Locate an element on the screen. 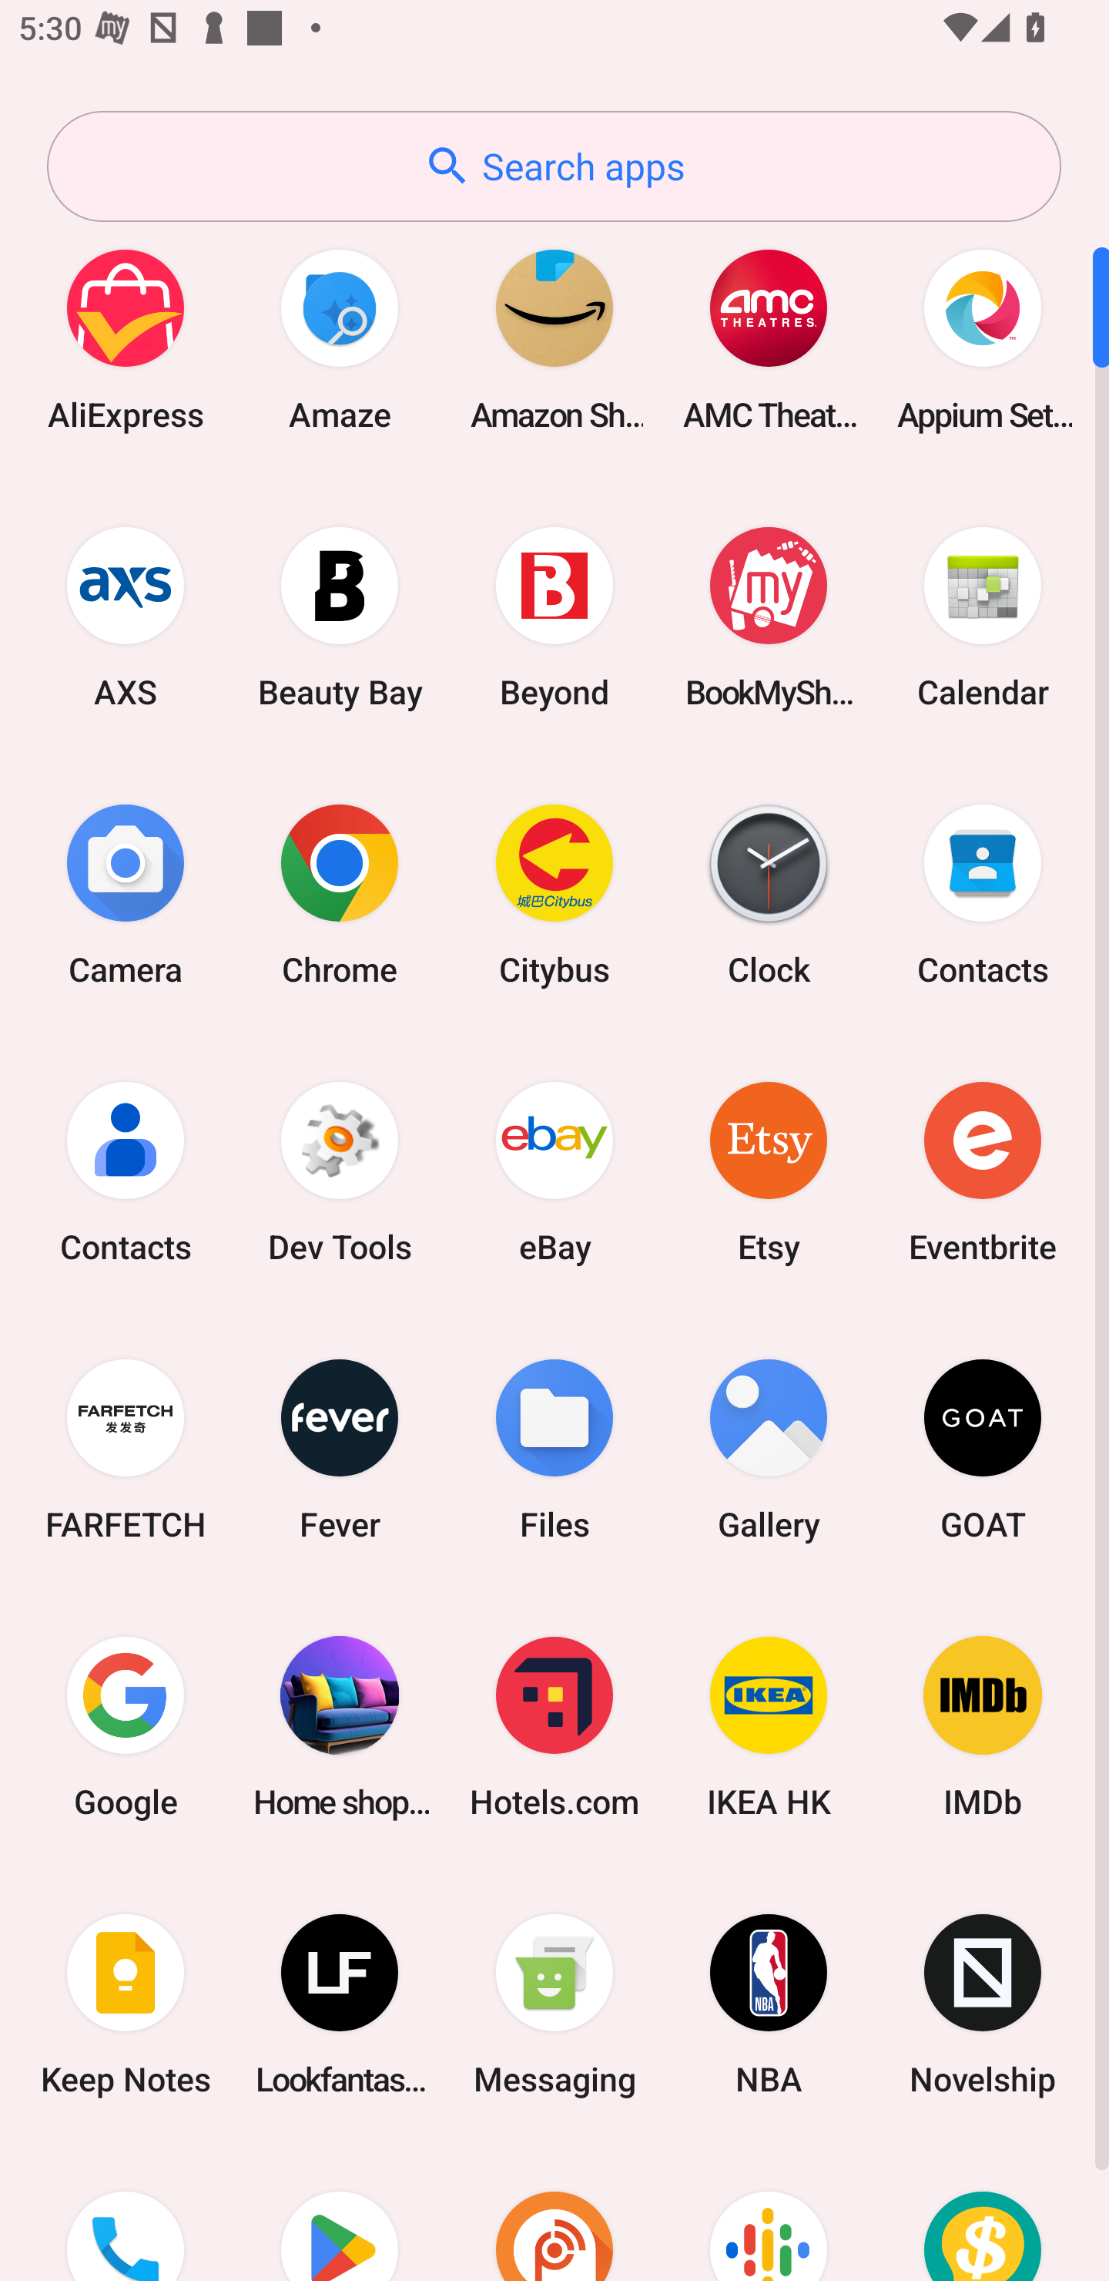 The width and height of the screenshot is (1109, 2281). Lookfantastic is located at coordinates (340, 2005).